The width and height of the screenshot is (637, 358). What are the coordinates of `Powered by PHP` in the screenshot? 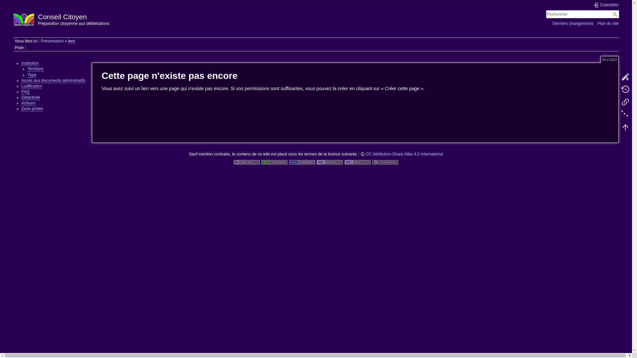 It's located at (302, 162).